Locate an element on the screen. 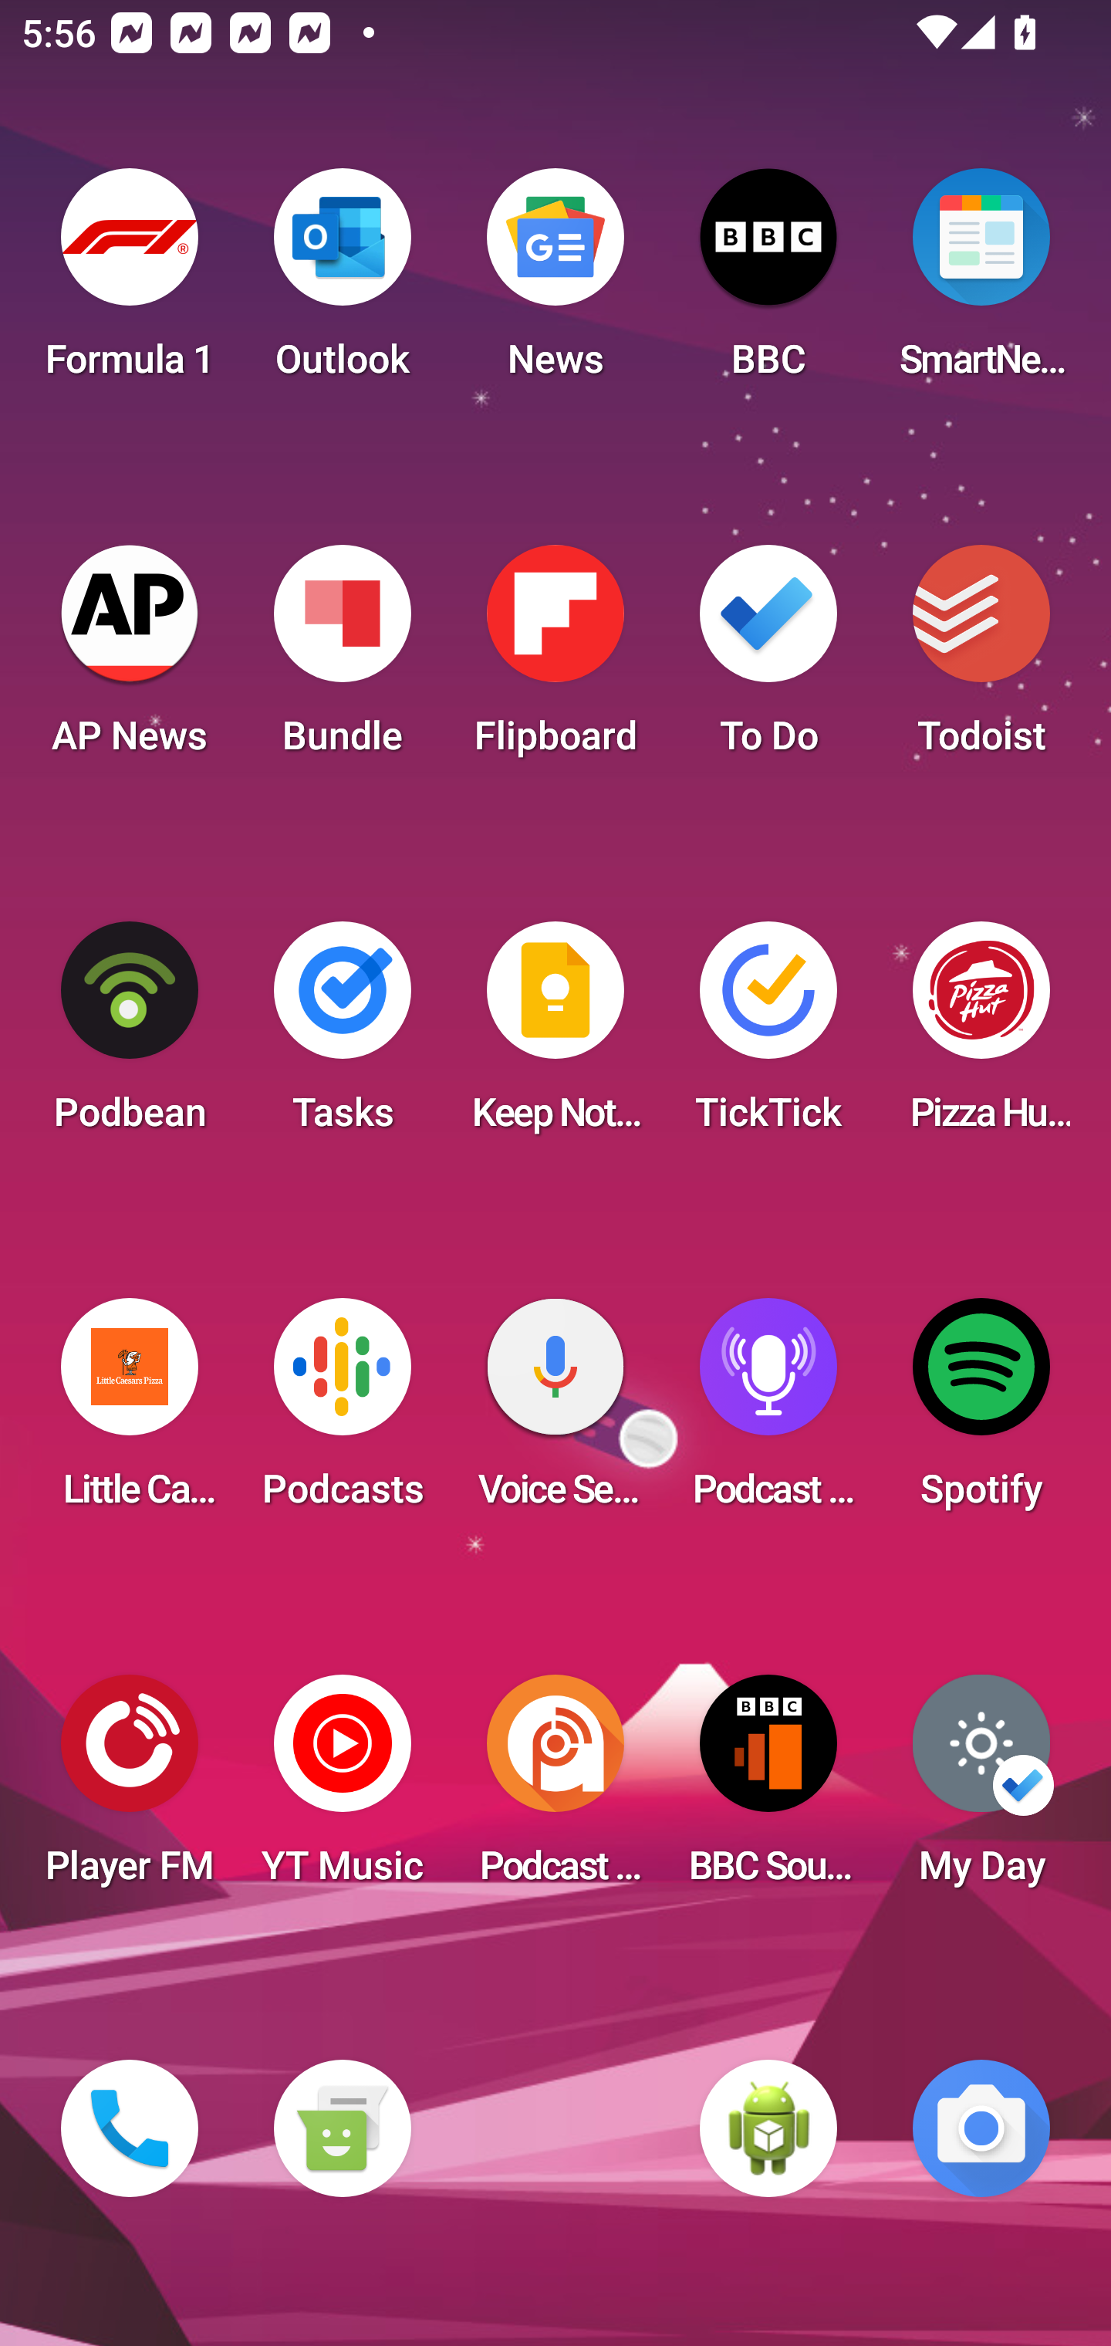  YT Music is located at coordinates (342, 1789).